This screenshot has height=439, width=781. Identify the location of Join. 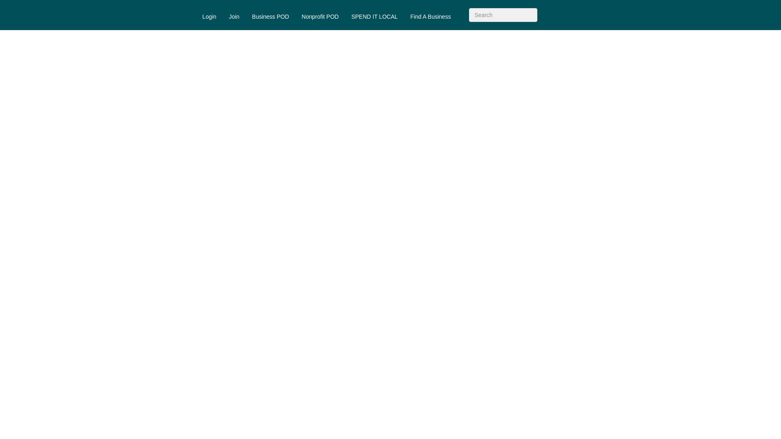
(234, 16).